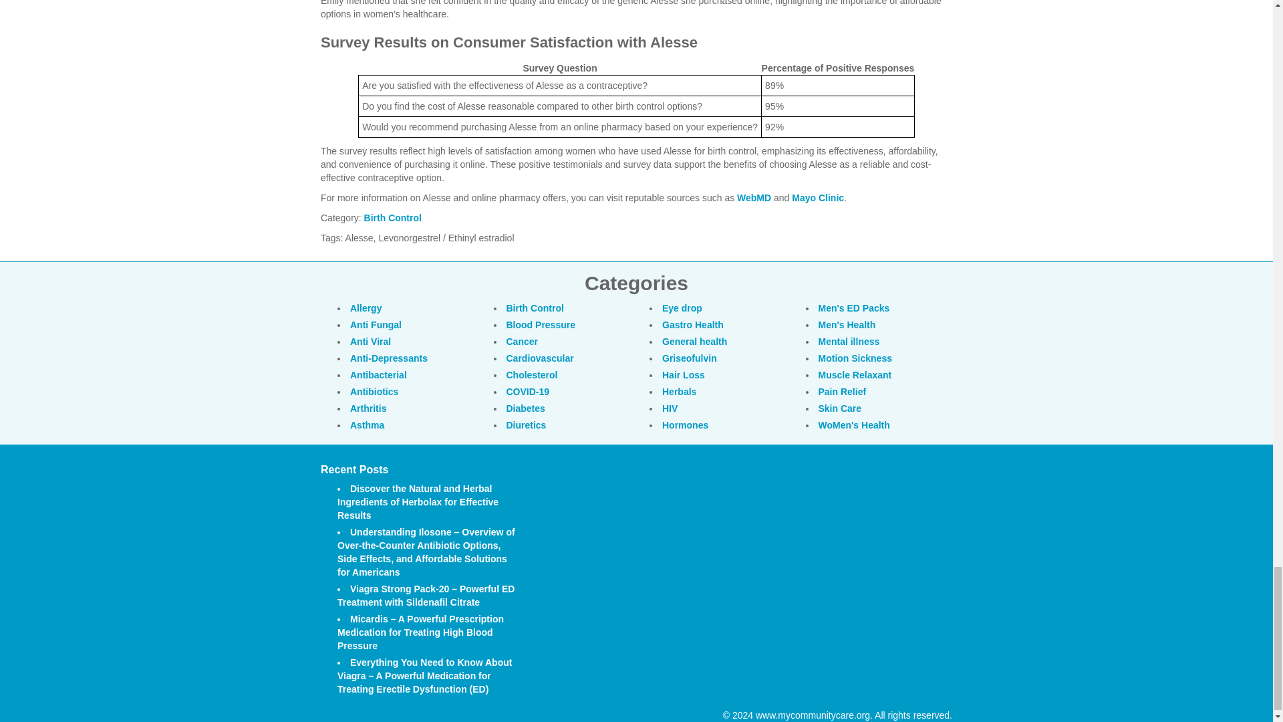  Describe the element at coordinates (818, 198) in the screenshot. I see `Mayo Clinic` at that location.